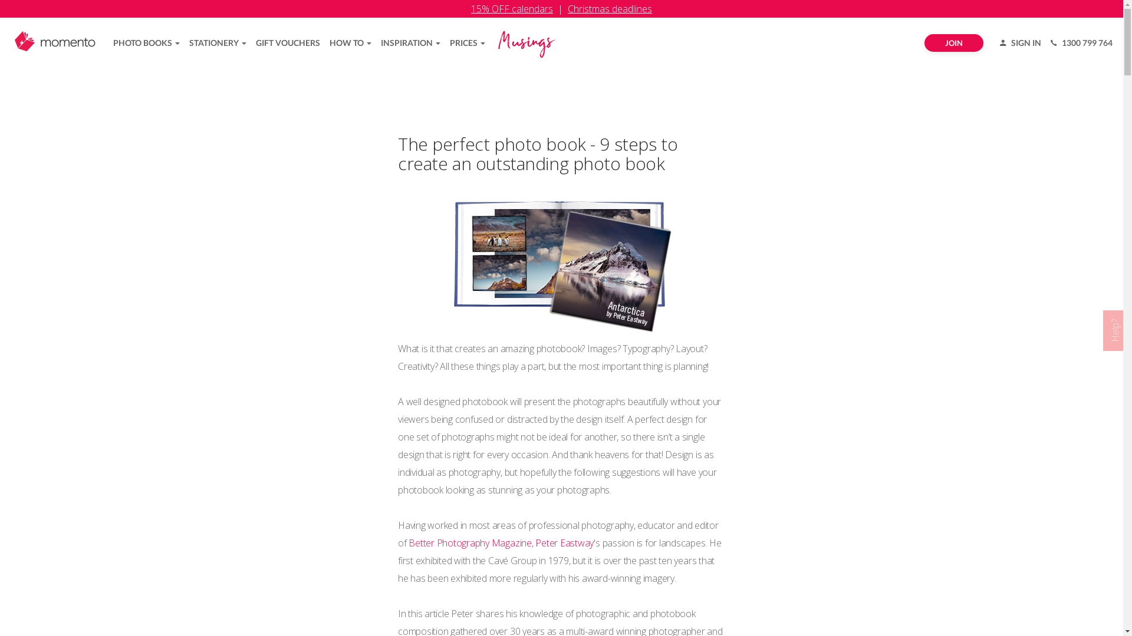 The height and width of the screenshot is (636, 1132). What do you see at coordinates (1021, 43) in the screenshot?
I see `SIGN IN` at bounding box center [1021, 43].